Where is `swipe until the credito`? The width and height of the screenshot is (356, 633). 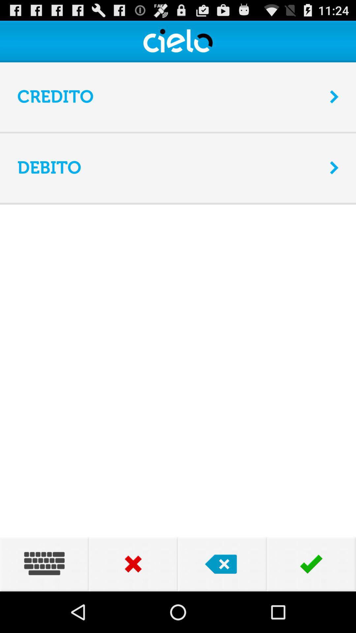
swipe until the credito is located at coordinates (169, 97).